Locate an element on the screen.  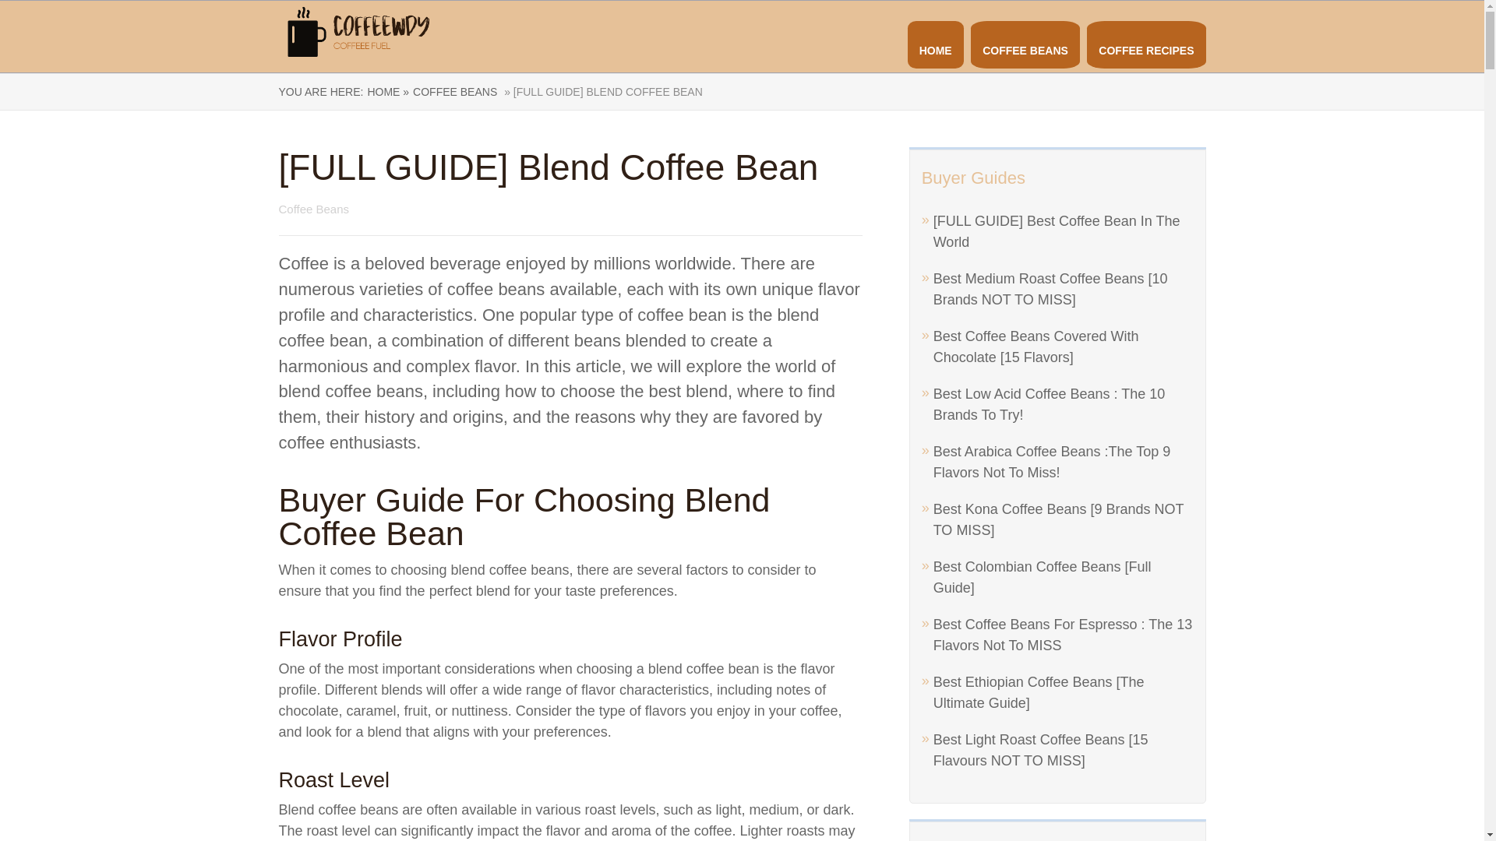
Coffee Beans is located at coordinates (314, 209).